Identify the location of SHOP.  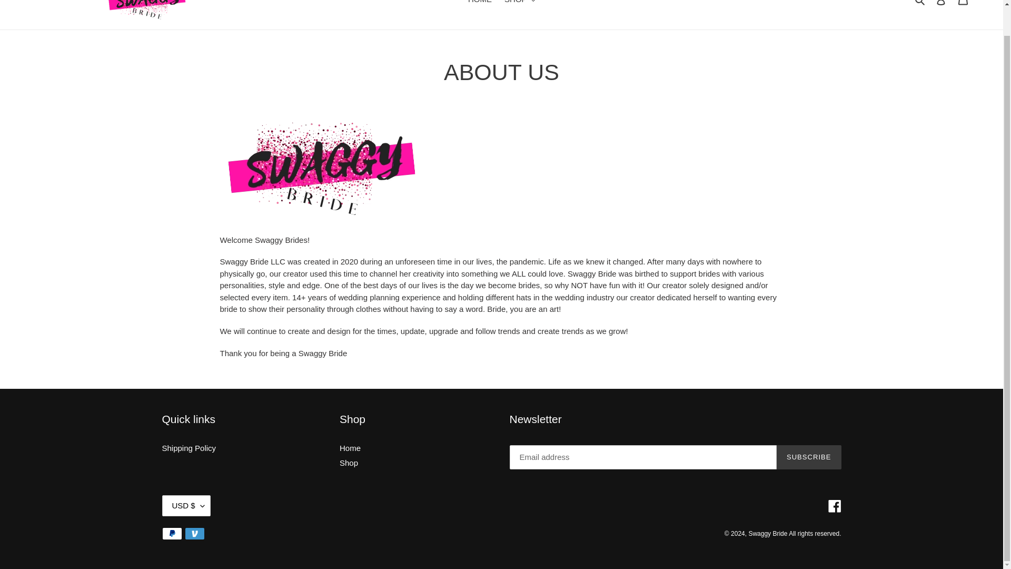
(519, 4).